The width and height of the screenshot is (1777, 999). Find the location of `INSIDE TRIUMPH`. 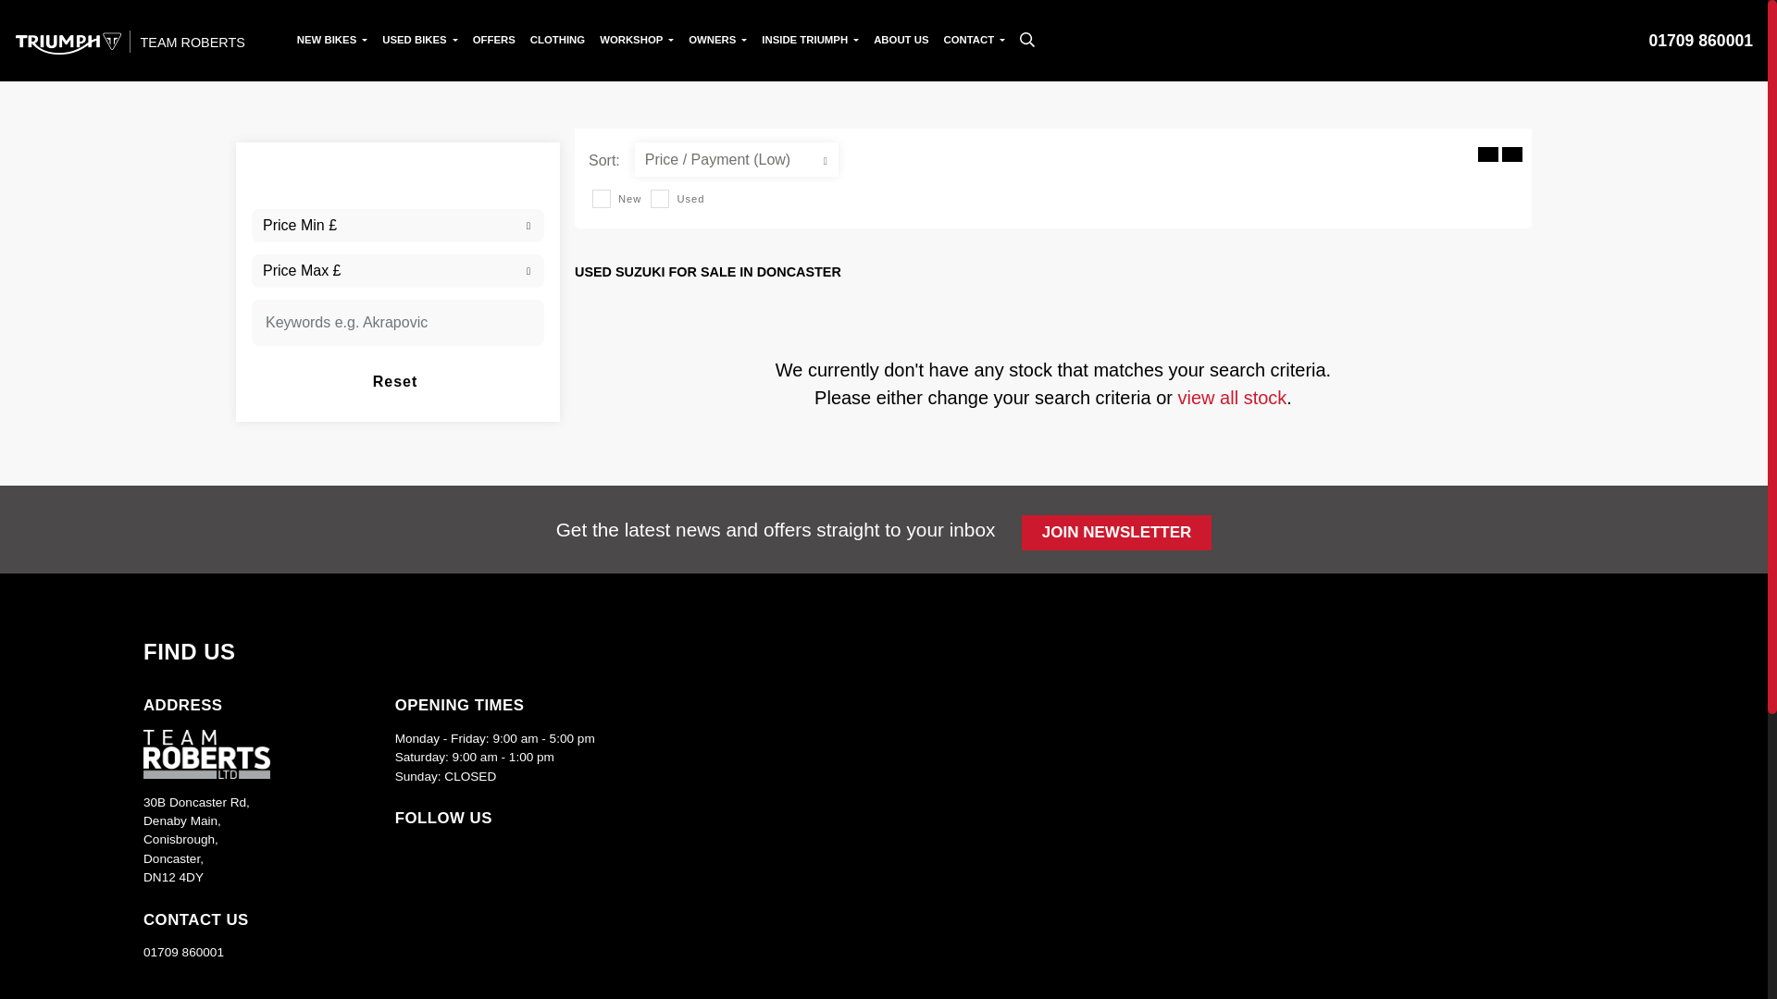

INSIDE TRIUMPH is located at coordinates (810, 41).